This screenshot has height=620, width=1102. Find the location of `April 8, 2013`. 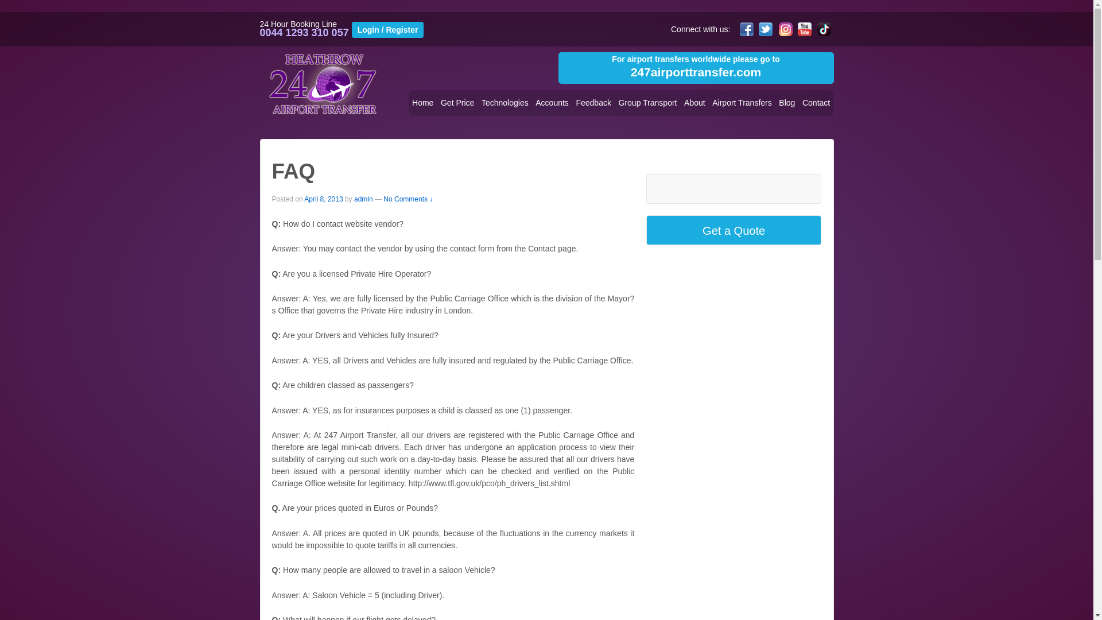

April 8, 2013 is located at coordinates (323, 199).